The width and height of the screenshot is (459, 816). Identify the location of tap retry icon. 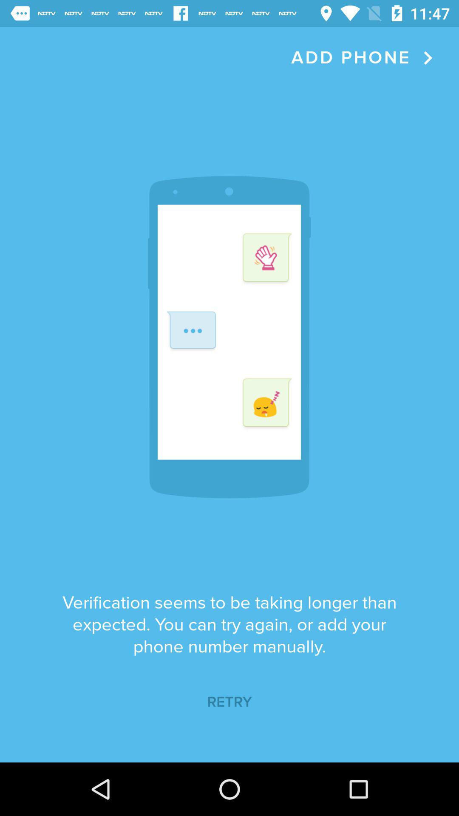
(229, 702).